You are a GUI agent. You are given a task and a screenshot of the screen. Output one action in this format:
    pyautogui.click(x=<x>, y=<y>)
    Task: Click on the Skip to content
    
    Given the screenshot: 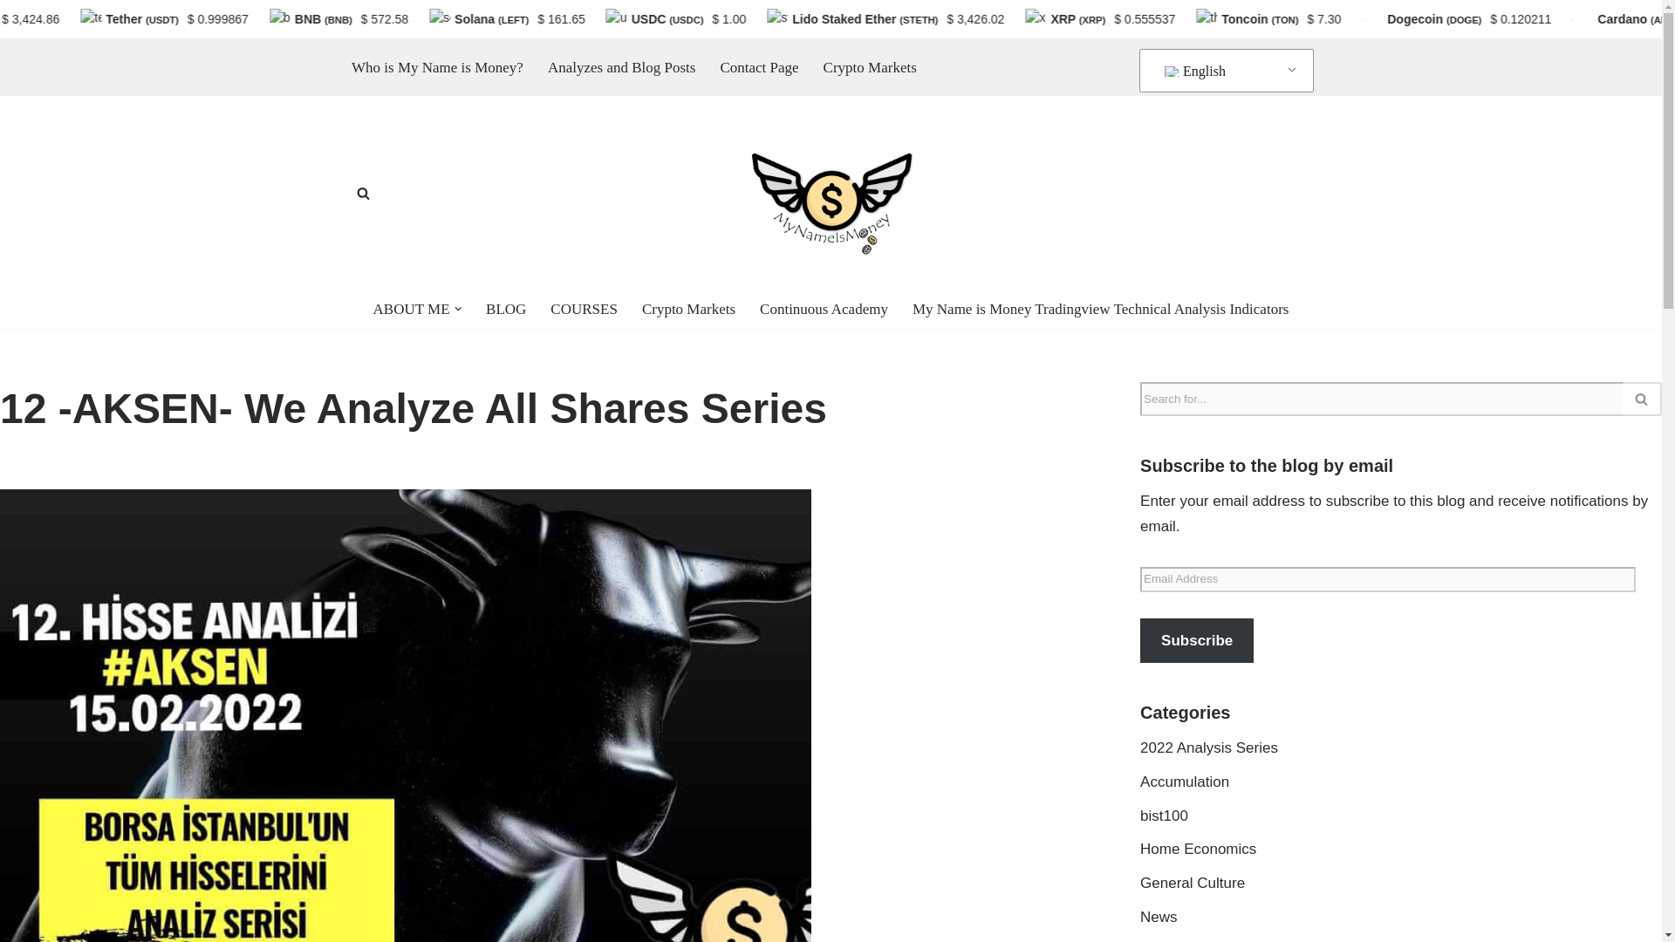 What is the action you would take?
    pyautogui.click(x=13, y=75)
    